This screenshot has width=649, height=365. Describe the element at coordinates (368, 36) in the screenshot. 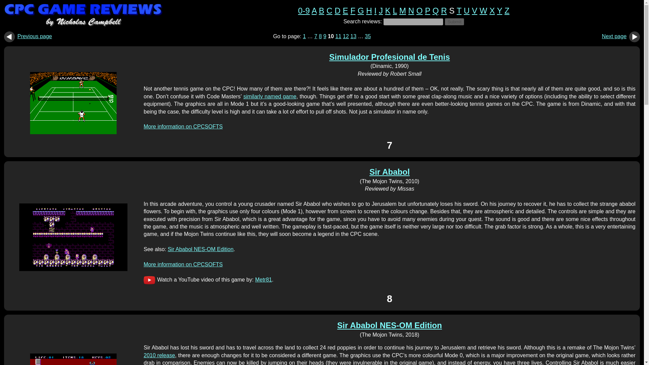

I see `35` at that location.